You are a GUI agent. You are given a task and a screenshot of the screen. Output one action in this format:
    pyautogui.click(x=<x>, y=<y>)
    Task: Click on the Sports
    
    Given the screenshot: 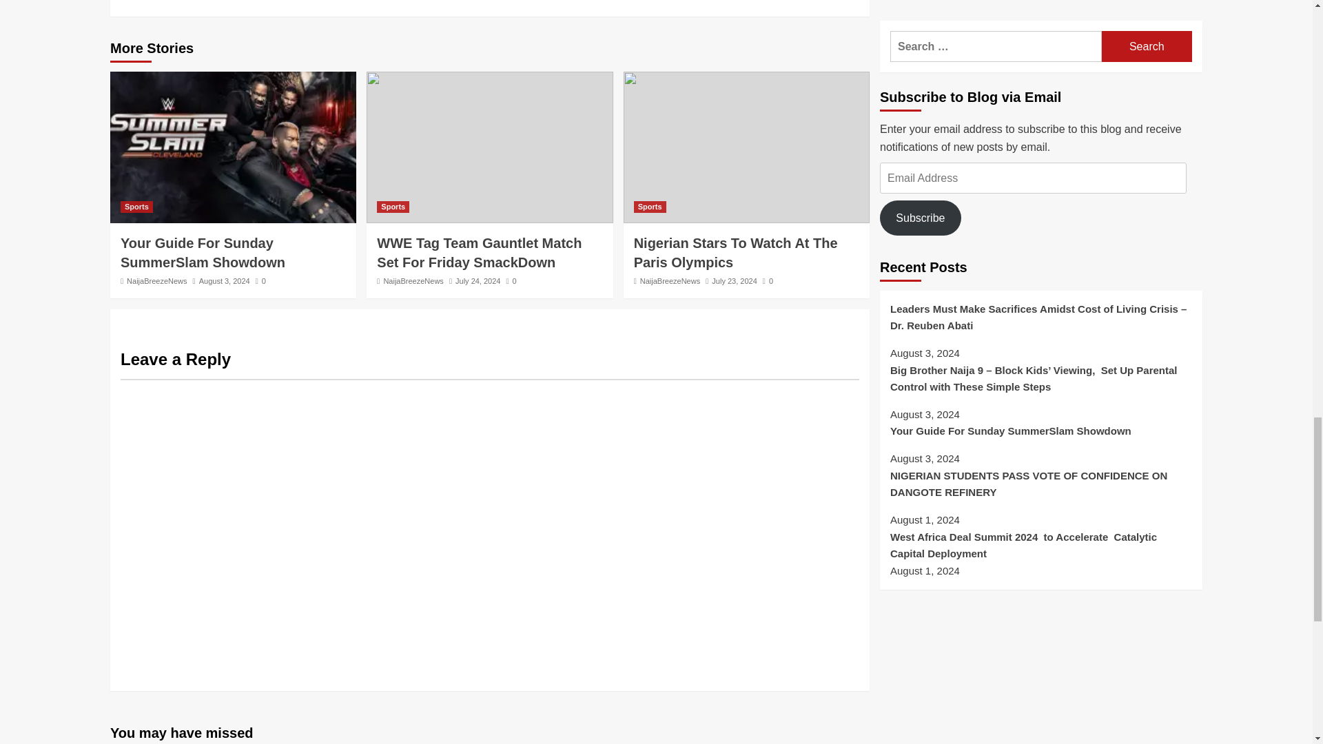 What is the action you would take?
    pyautogui.click(x=136, y=207)
    